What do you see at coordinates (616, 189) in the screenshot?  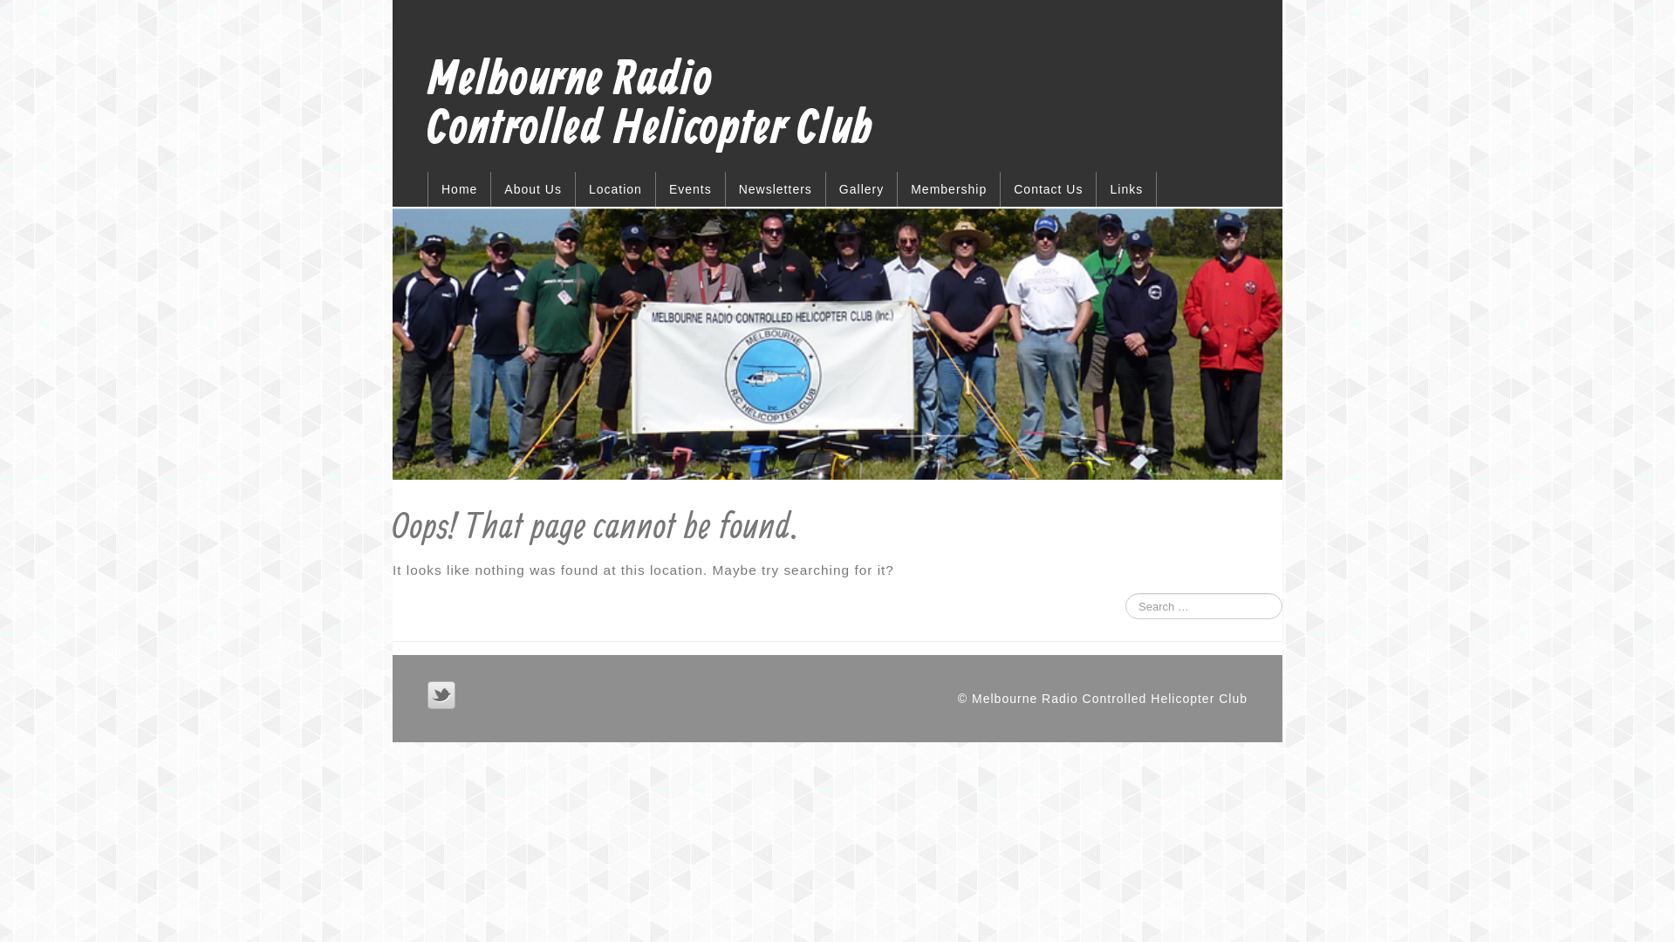 I see `Location` at bounding box center [616, 189].